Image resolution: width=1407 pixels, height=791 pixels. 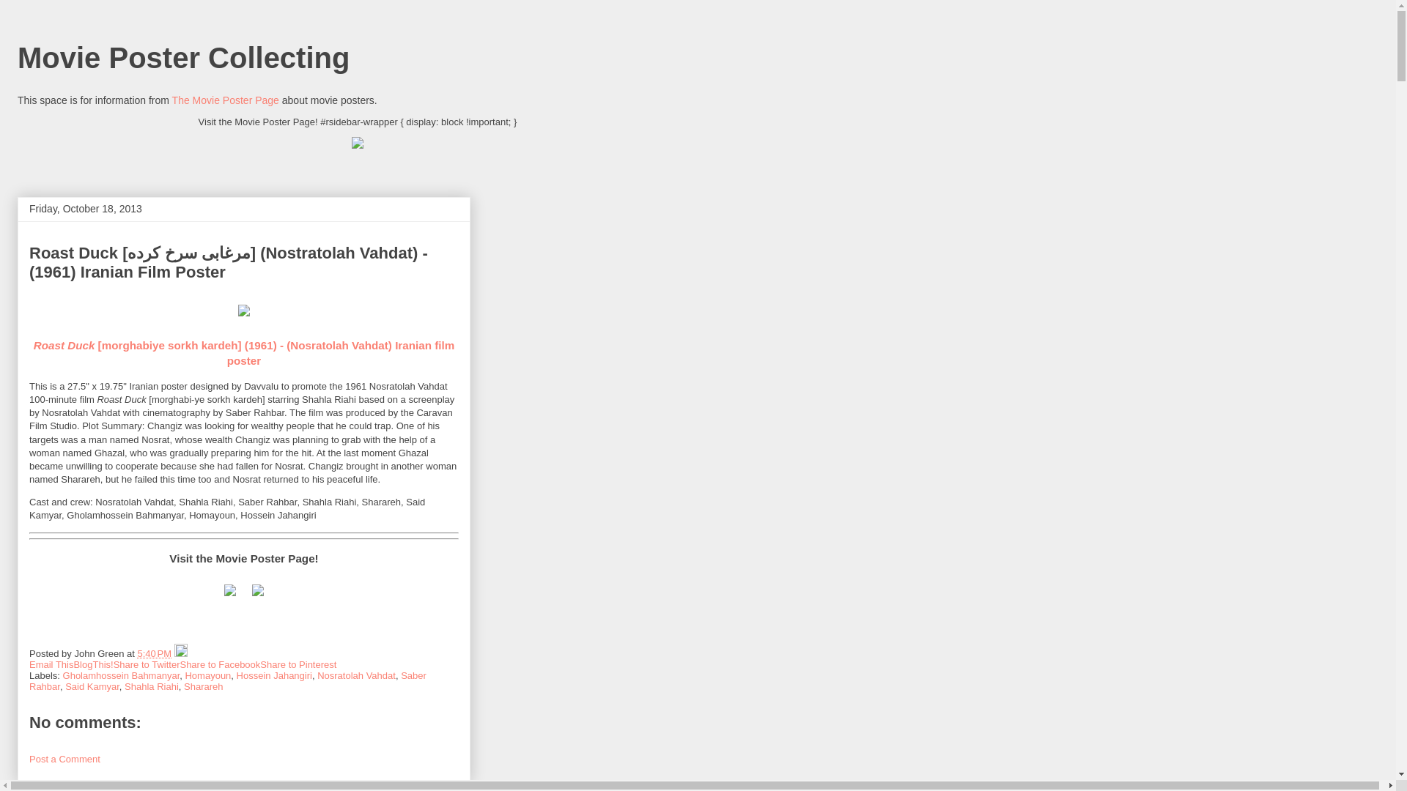 What do you see at coordinates (207, 675) in the screenshot?
I see `Homayoun` at bounding box center [207, 675].